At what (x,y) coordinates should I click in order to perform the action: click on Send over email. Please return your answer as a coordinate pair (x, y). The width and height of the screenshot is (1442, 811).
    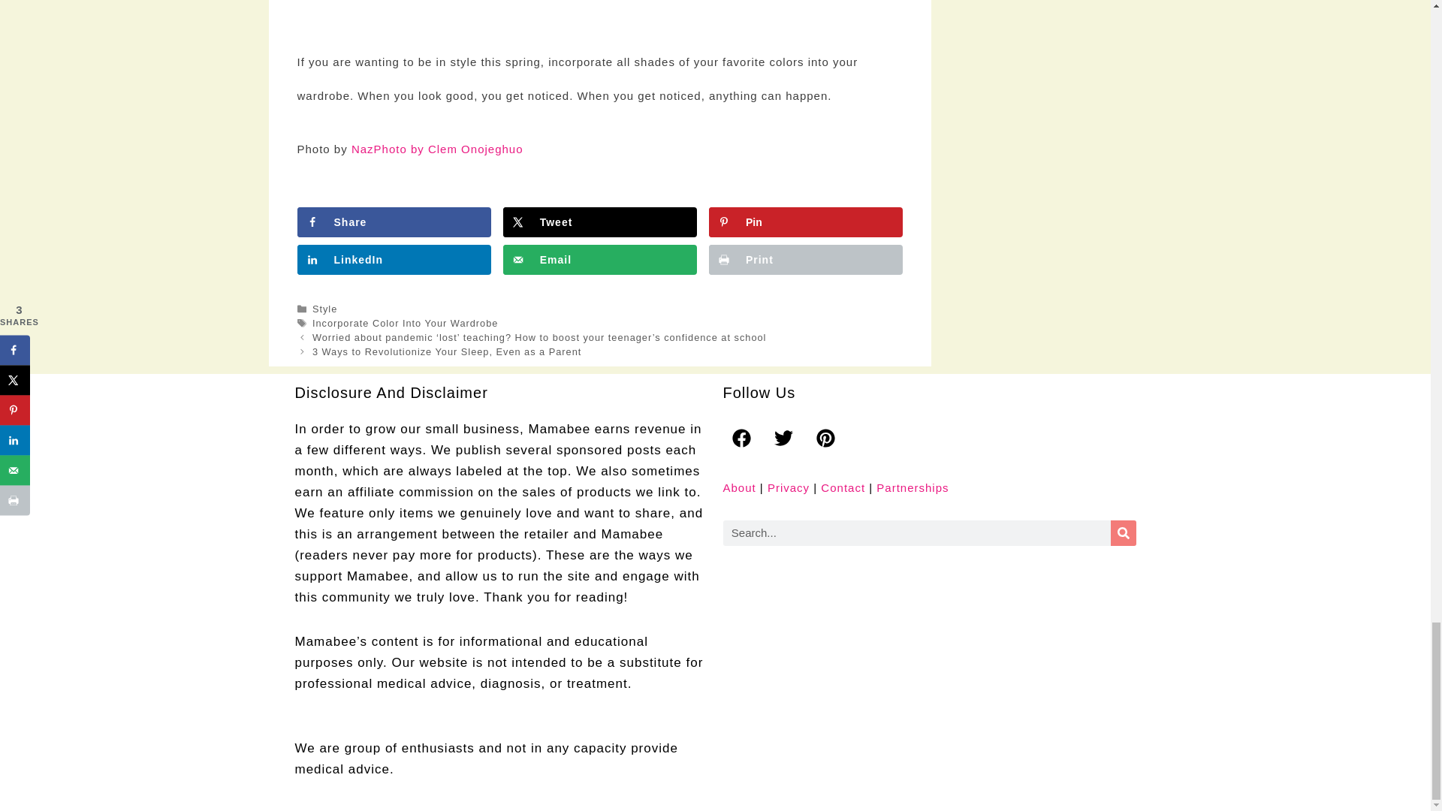
    Looking at the image, I should click on (599, 260).